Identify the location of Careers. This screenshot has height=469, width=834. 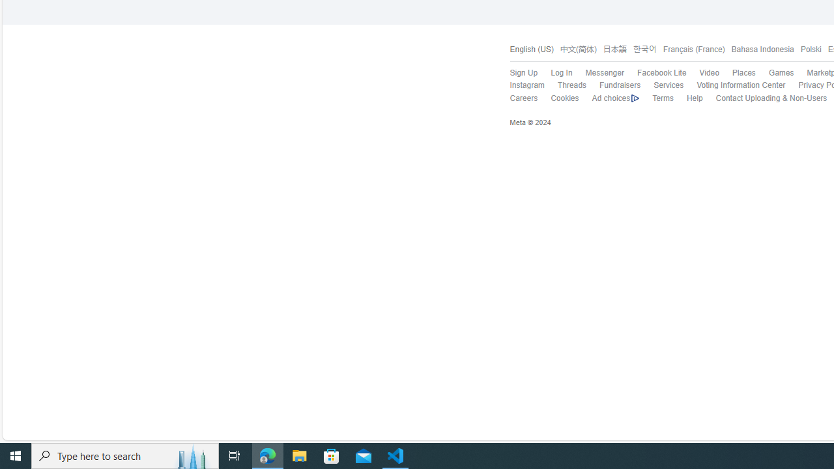
(524, 98).